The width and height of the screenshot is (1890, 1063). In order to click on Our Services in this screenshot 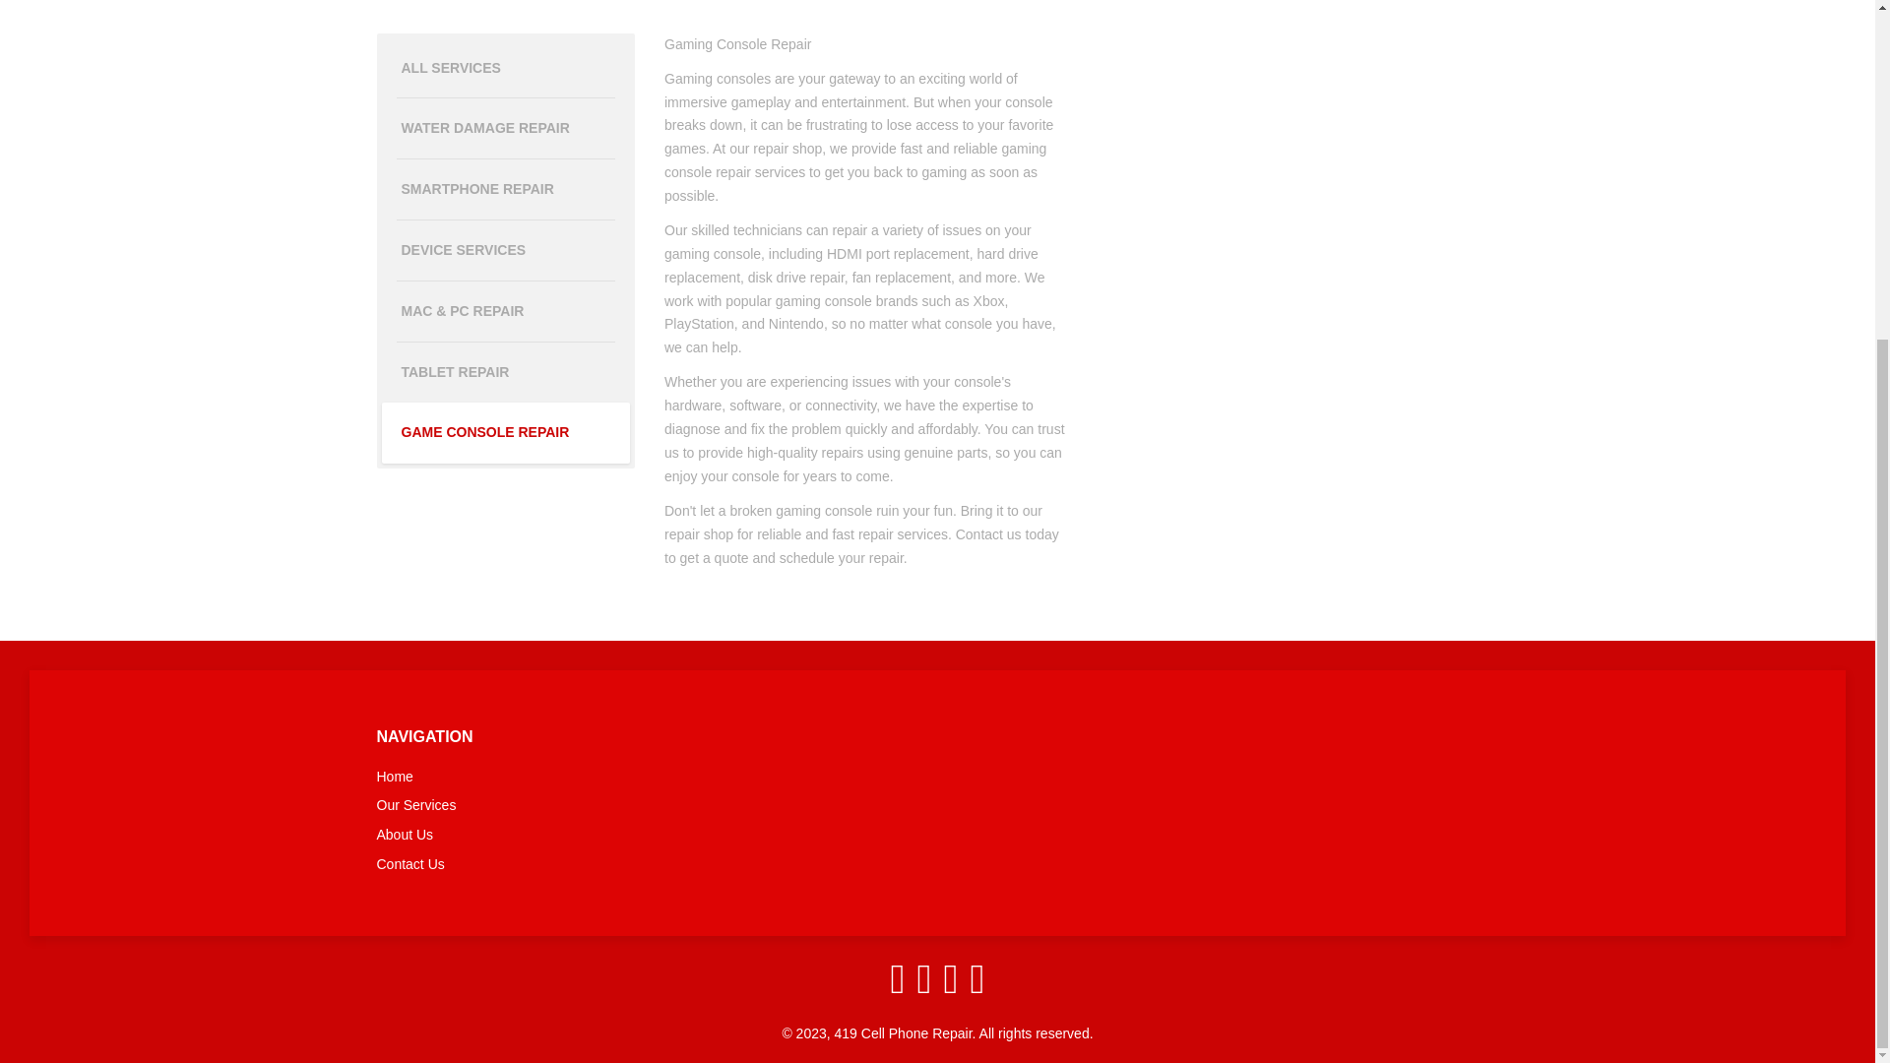, I will do `click(553, 805)`.